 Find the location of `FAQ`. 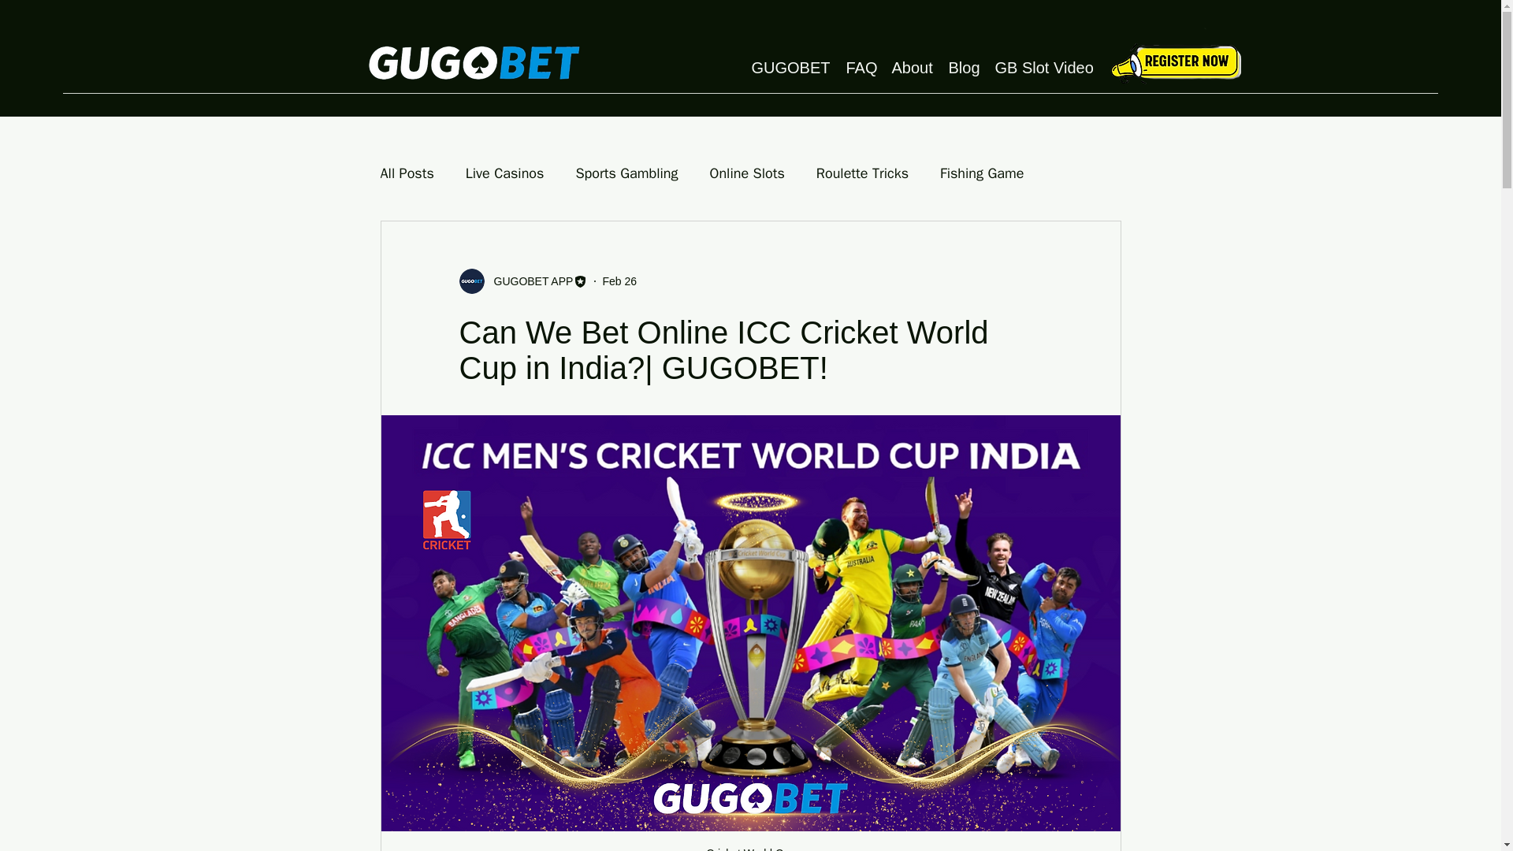

FAQ is located at coordinates (861, 66).